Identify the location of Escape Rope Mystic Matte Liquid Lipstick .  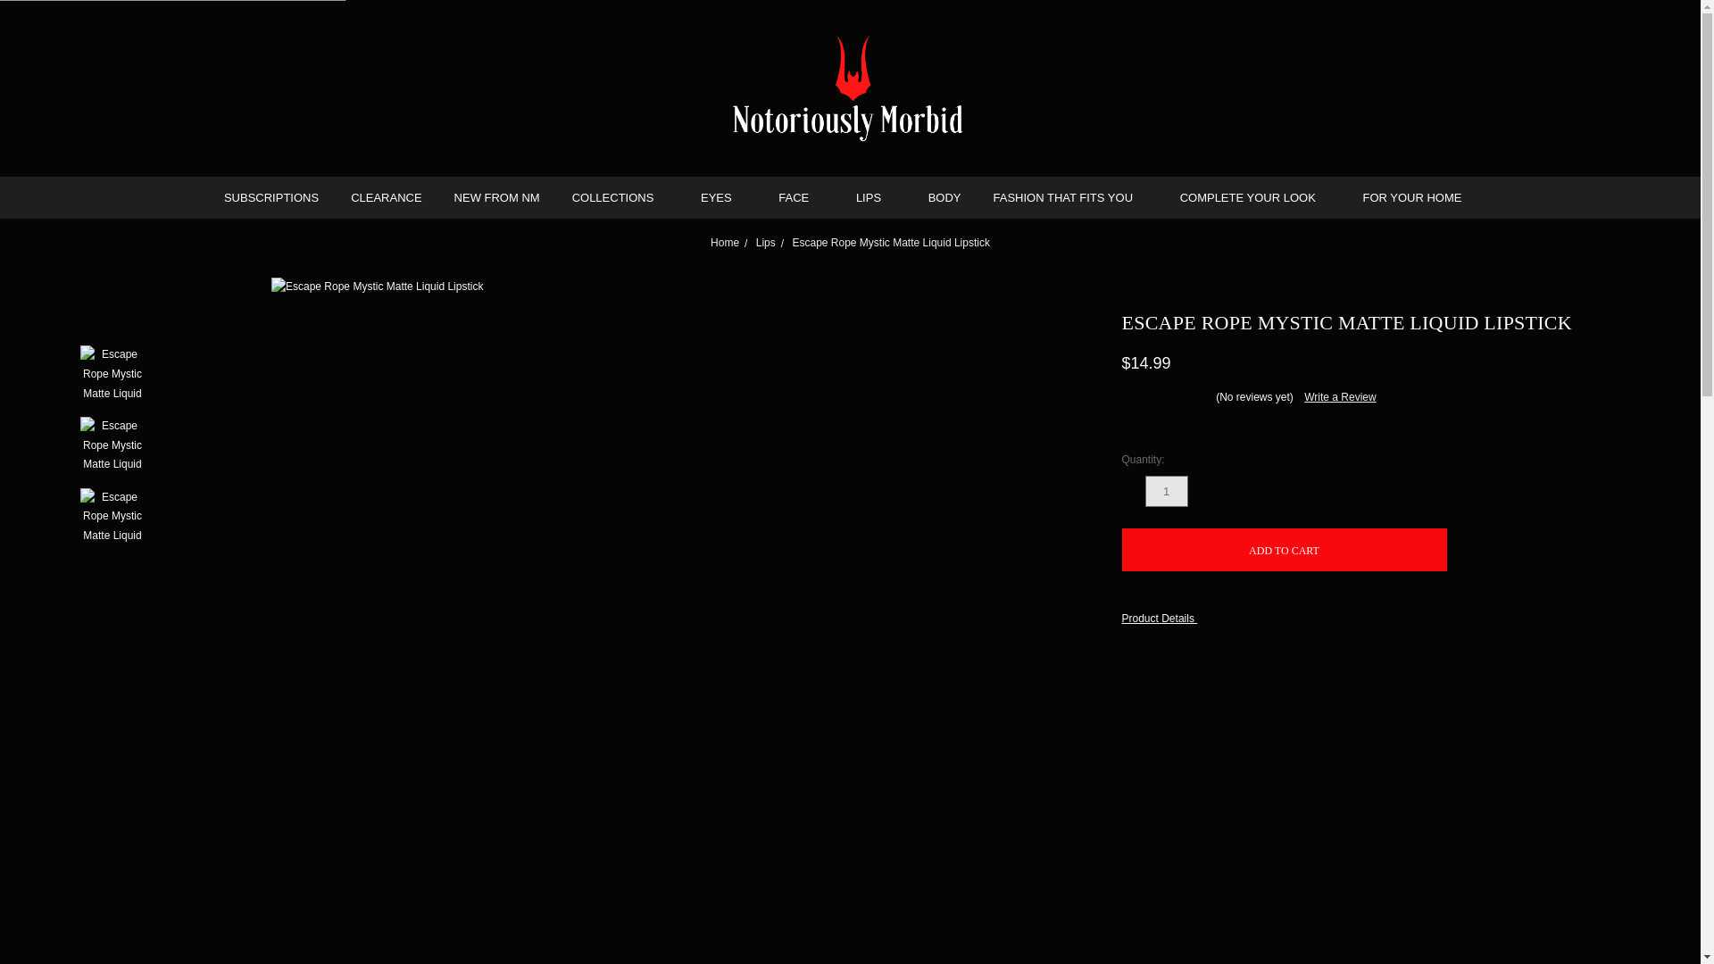
(112, 374).